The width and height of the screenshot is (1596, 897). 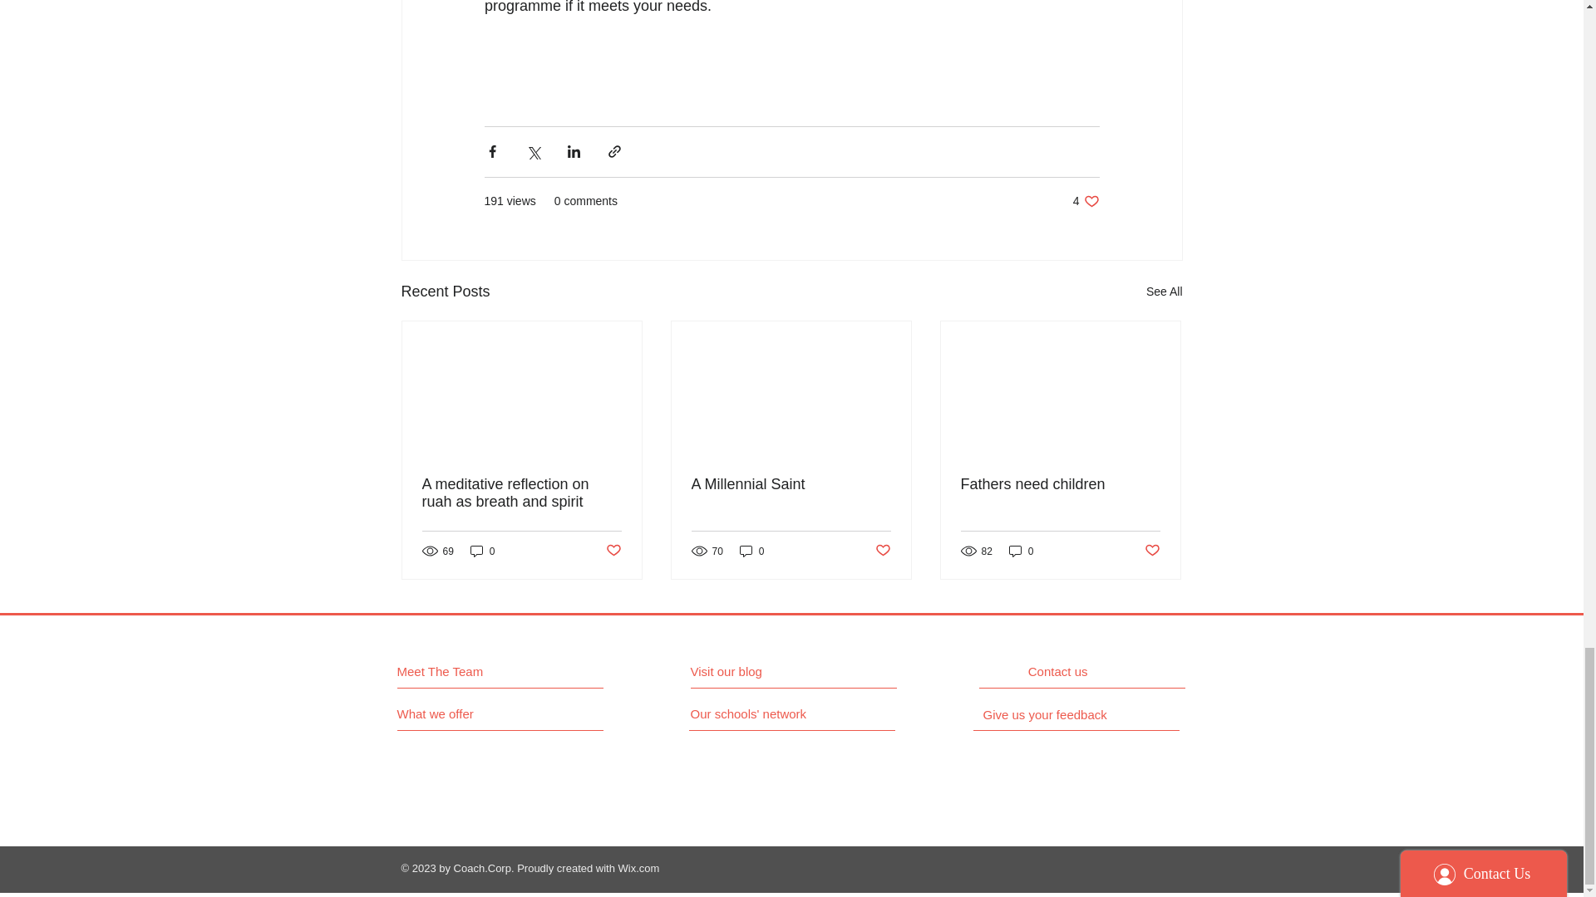 What do you see at coordinates (751, 551) in the screenshot?
I see `0` at bounding box center [751, 551].